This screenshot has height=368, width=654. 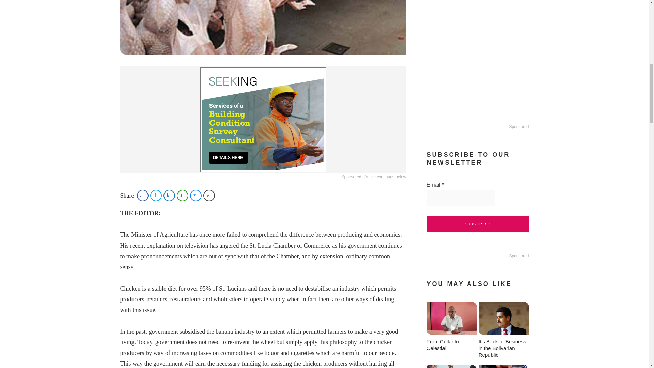 What do you see at coordinates (169, 196) in the screenshot?
I see `Share on LinkedIn` at bounding box center [169, 196].